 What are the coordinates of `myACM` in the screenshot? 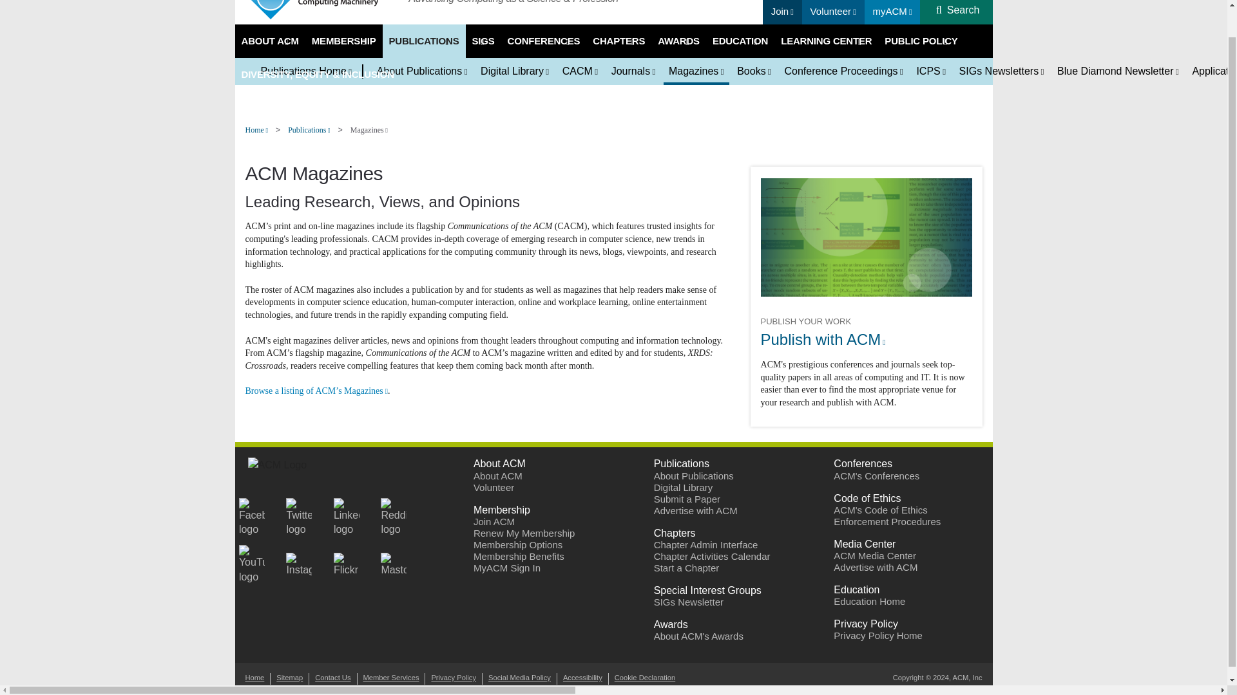 It's located at (892, 11).